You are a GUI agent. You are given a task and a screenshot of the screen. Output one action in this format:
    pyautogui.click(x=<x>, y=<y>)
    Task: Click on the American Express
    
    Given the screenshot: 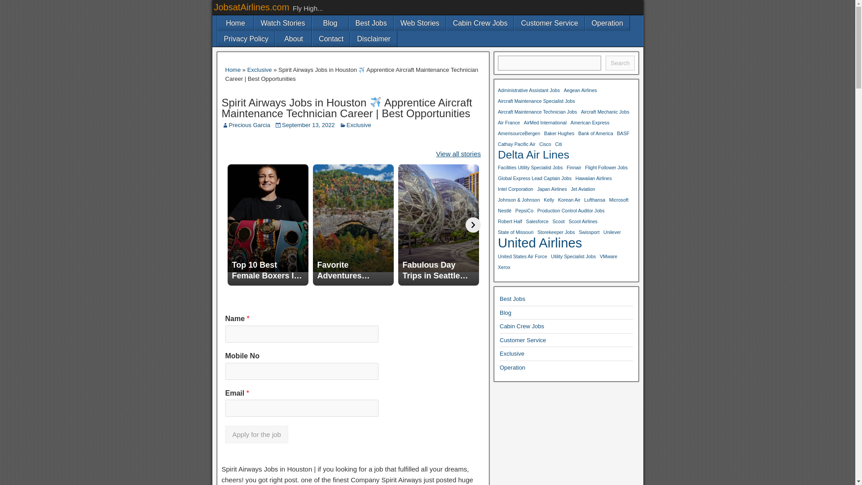 What is the action you would take?
    pyautogui.click(x=590, y=123)
    